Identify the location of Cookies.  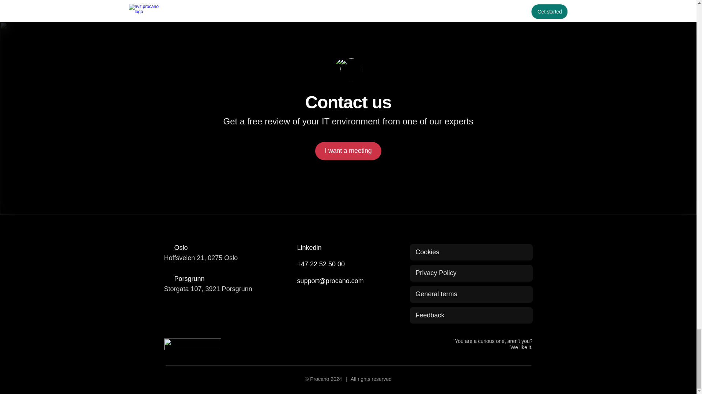
(427, 252).